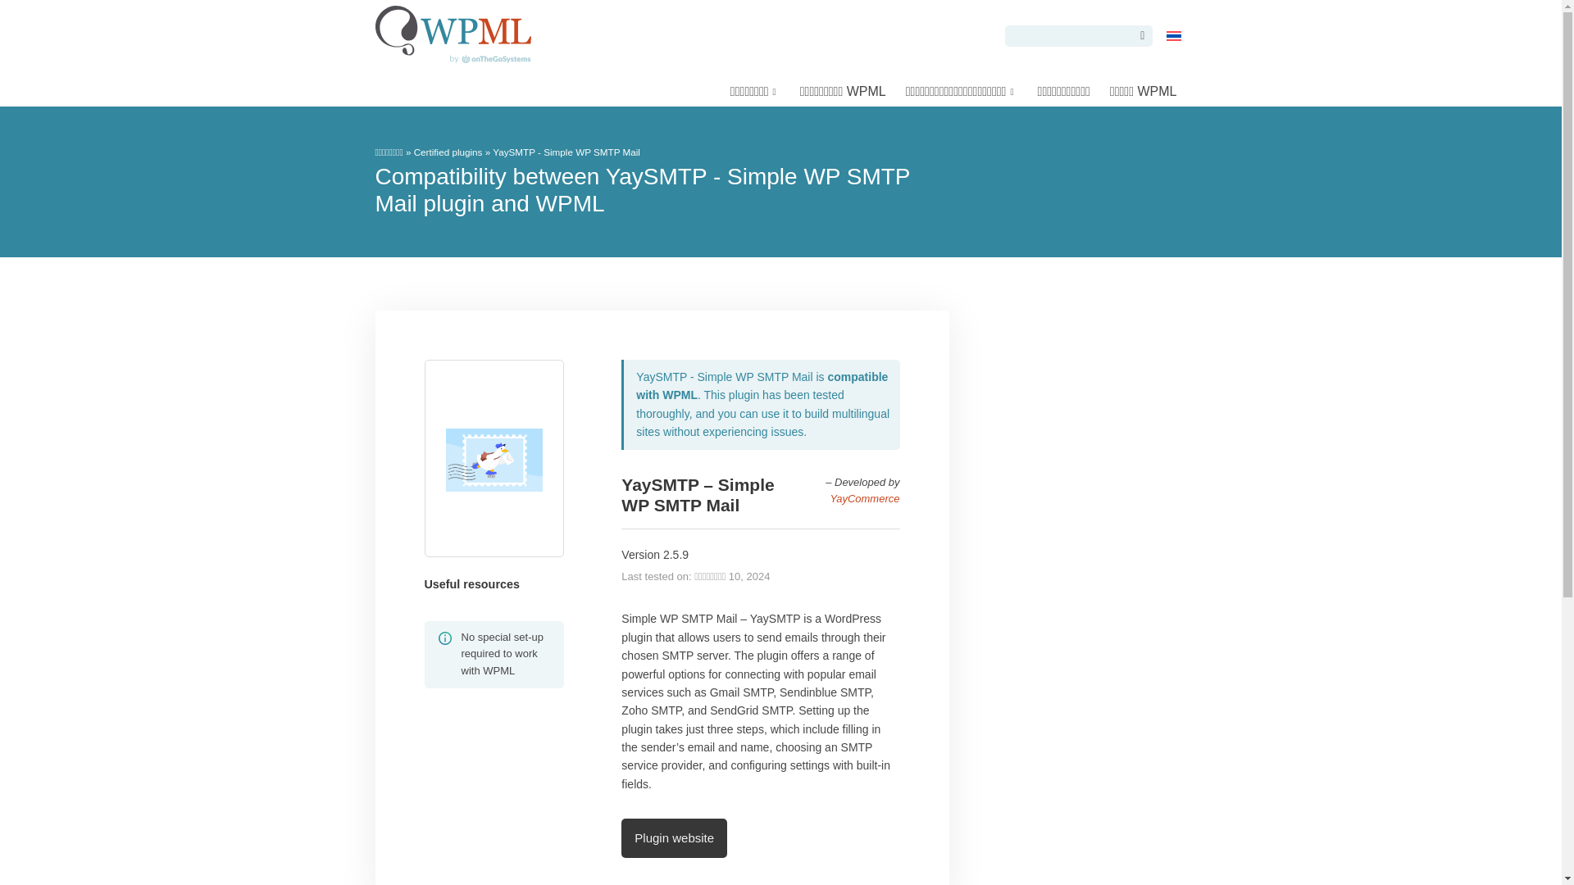 Image resolution: width=1574 pixels, height=885 pixels. I want to click on Certified plugins, so click(448, 152).